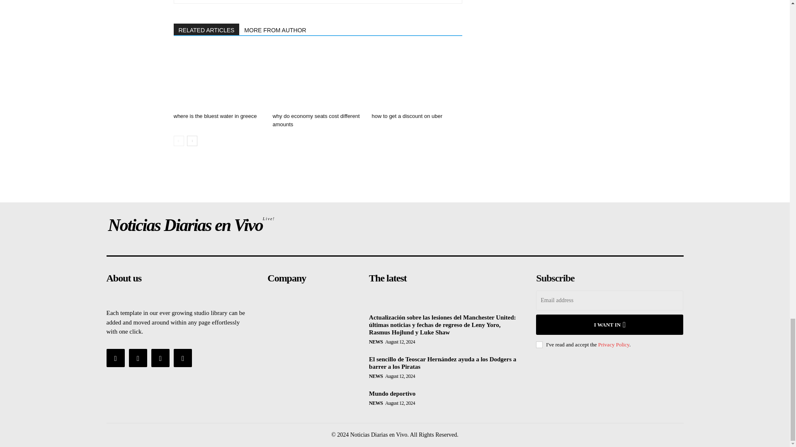  What do you see at coordinates (206, 29) in the screenshot?
I see `RELATED ARTICLES` at bounding box center [206, 29].